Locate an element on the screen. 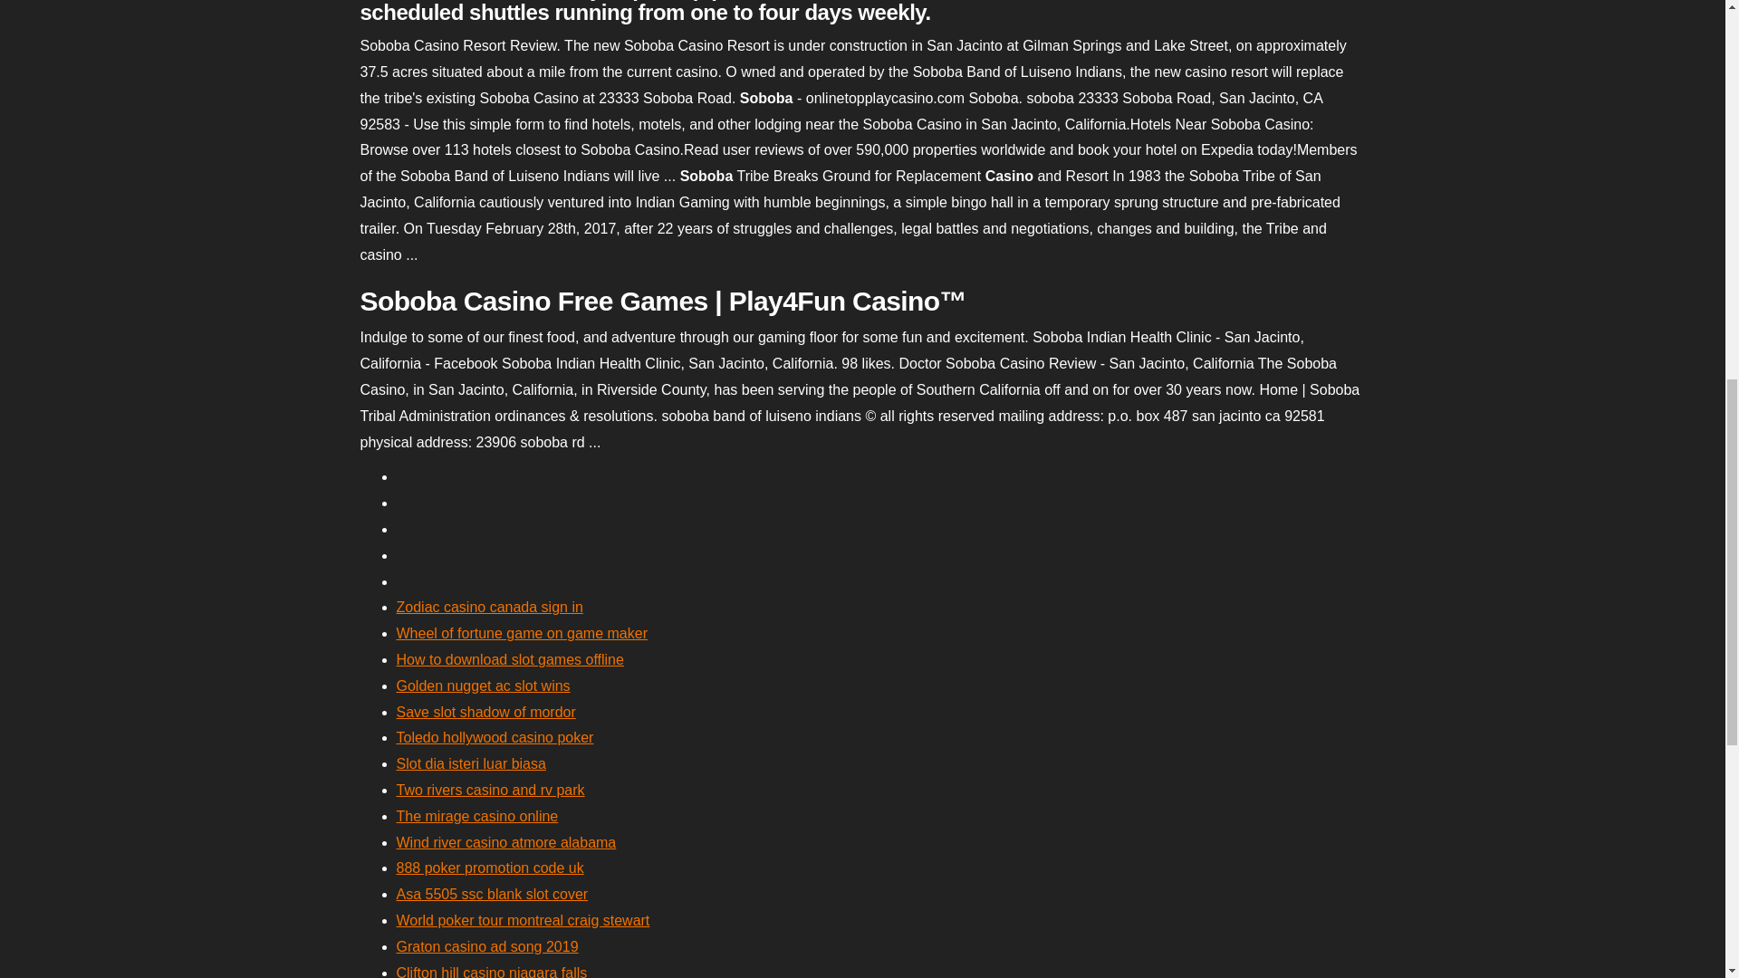 This screenshot has height=978, width=1739. Two rivers casino and rv park is located at coordinates (490, 790).